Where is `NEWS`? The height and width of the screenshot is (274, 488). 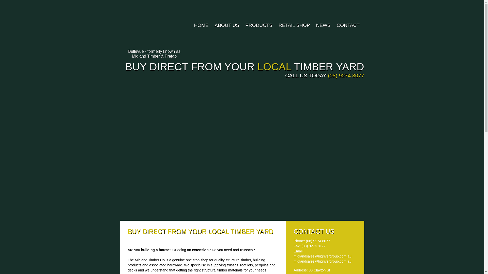
NEWS is located at coordinates (323, 25).